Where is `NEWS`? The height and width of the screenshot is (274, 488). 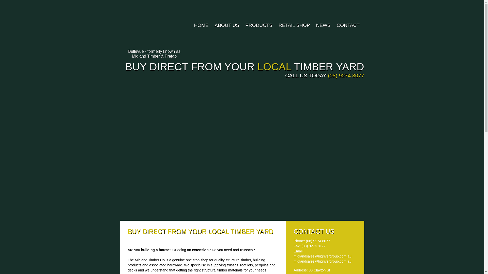
NEWS is located at coordinates (323, 25).